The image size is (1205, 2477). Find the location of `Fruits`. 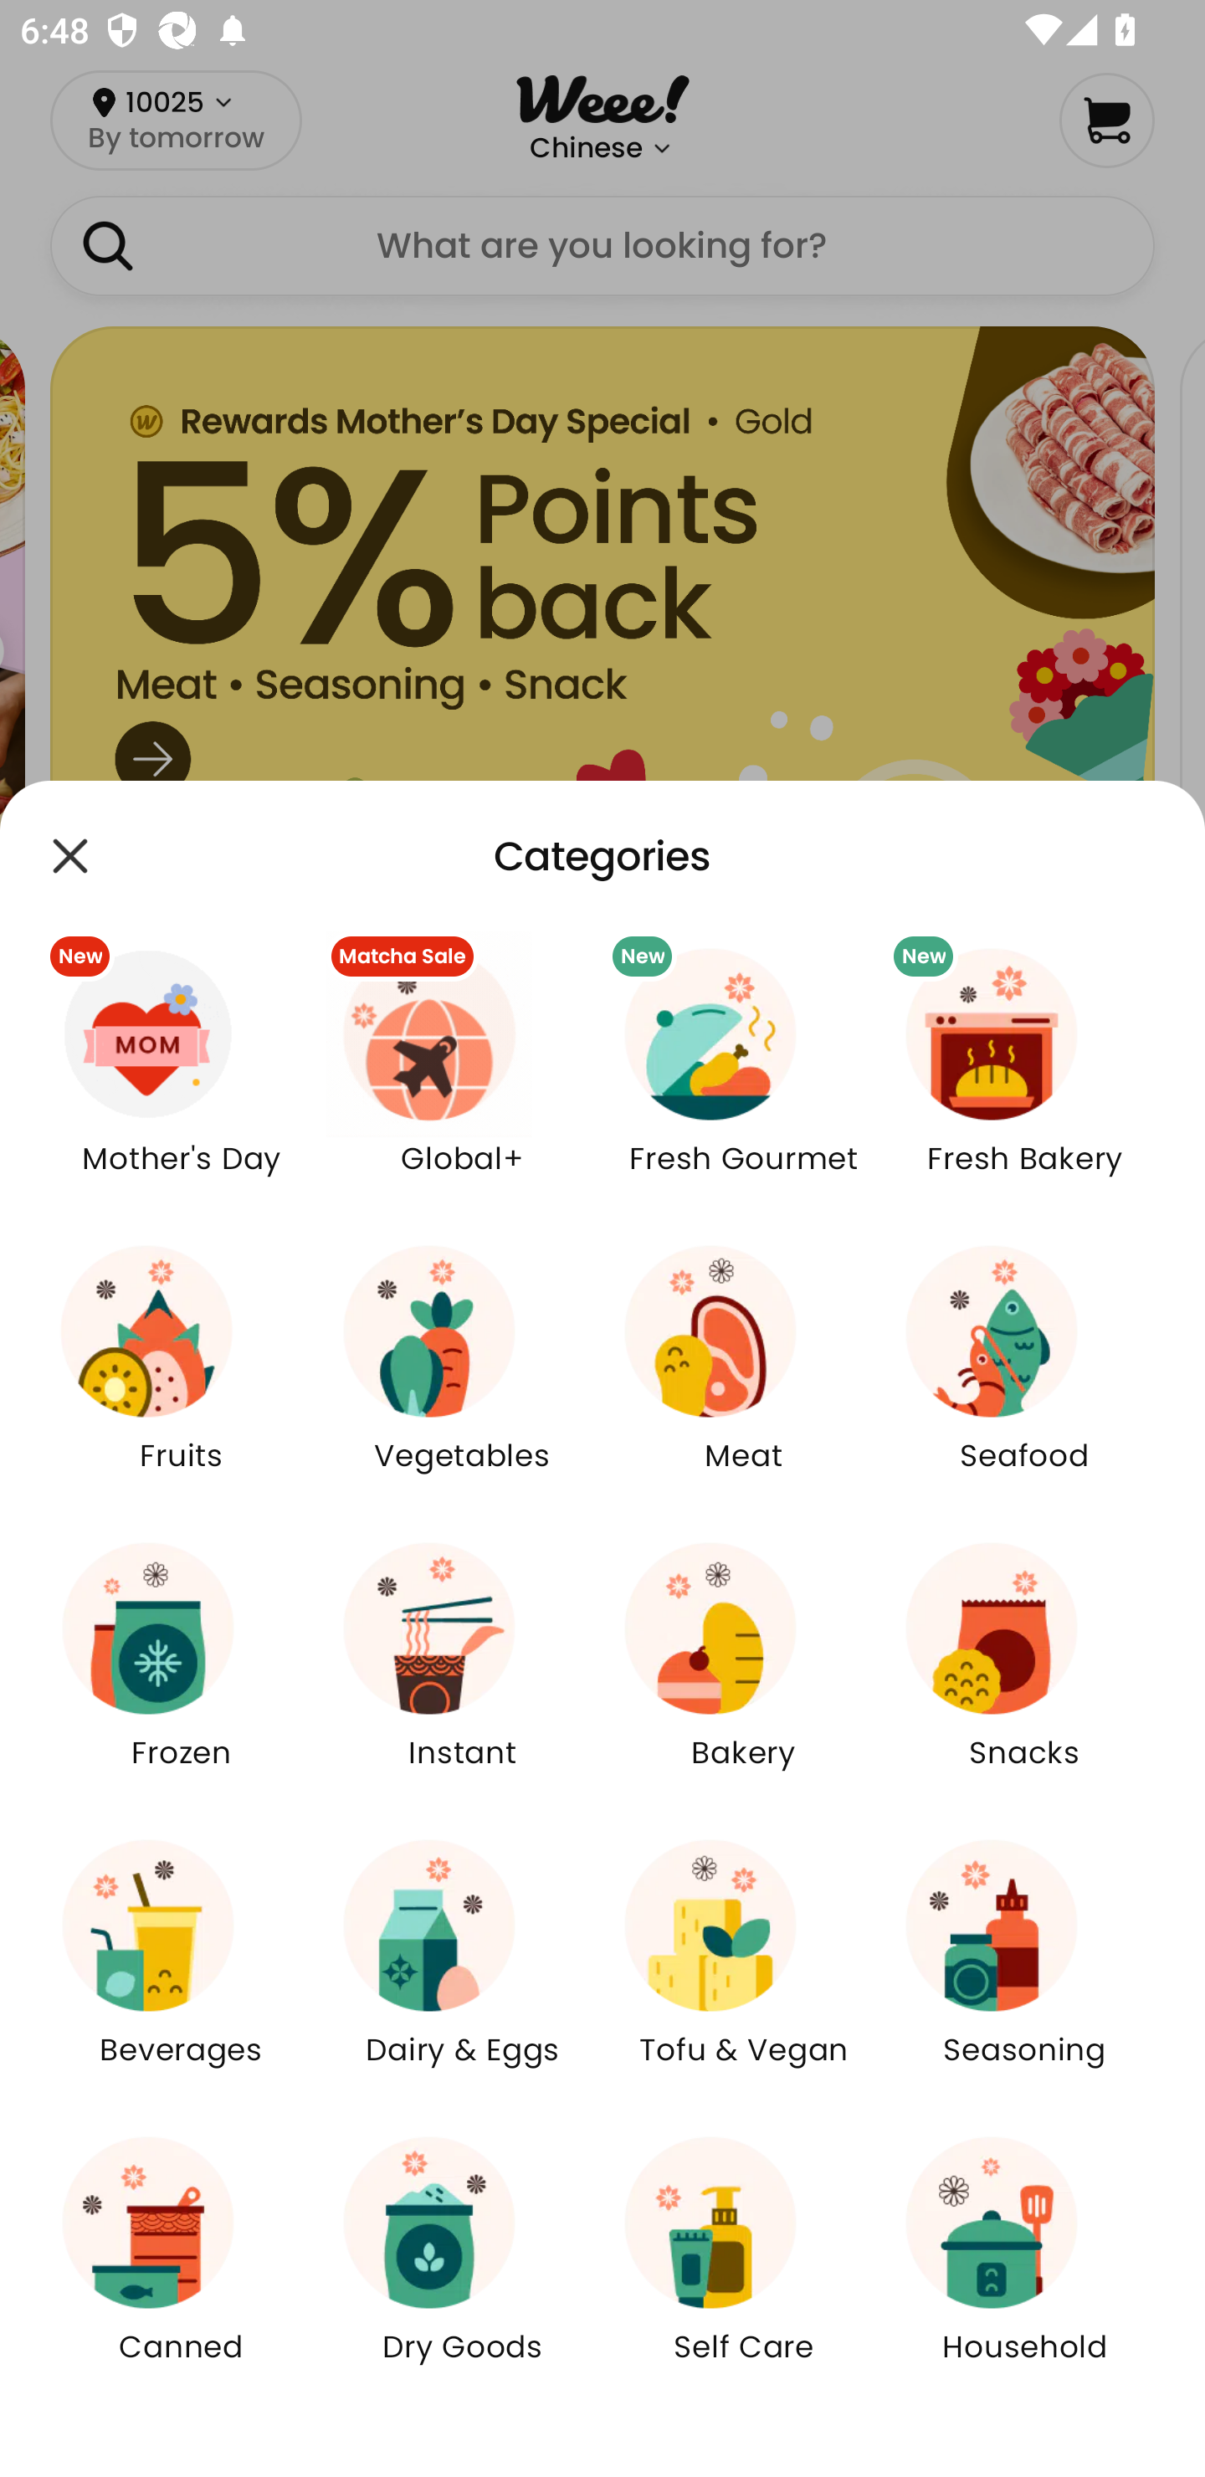

Fruits is located at coordinates (181, 1377).